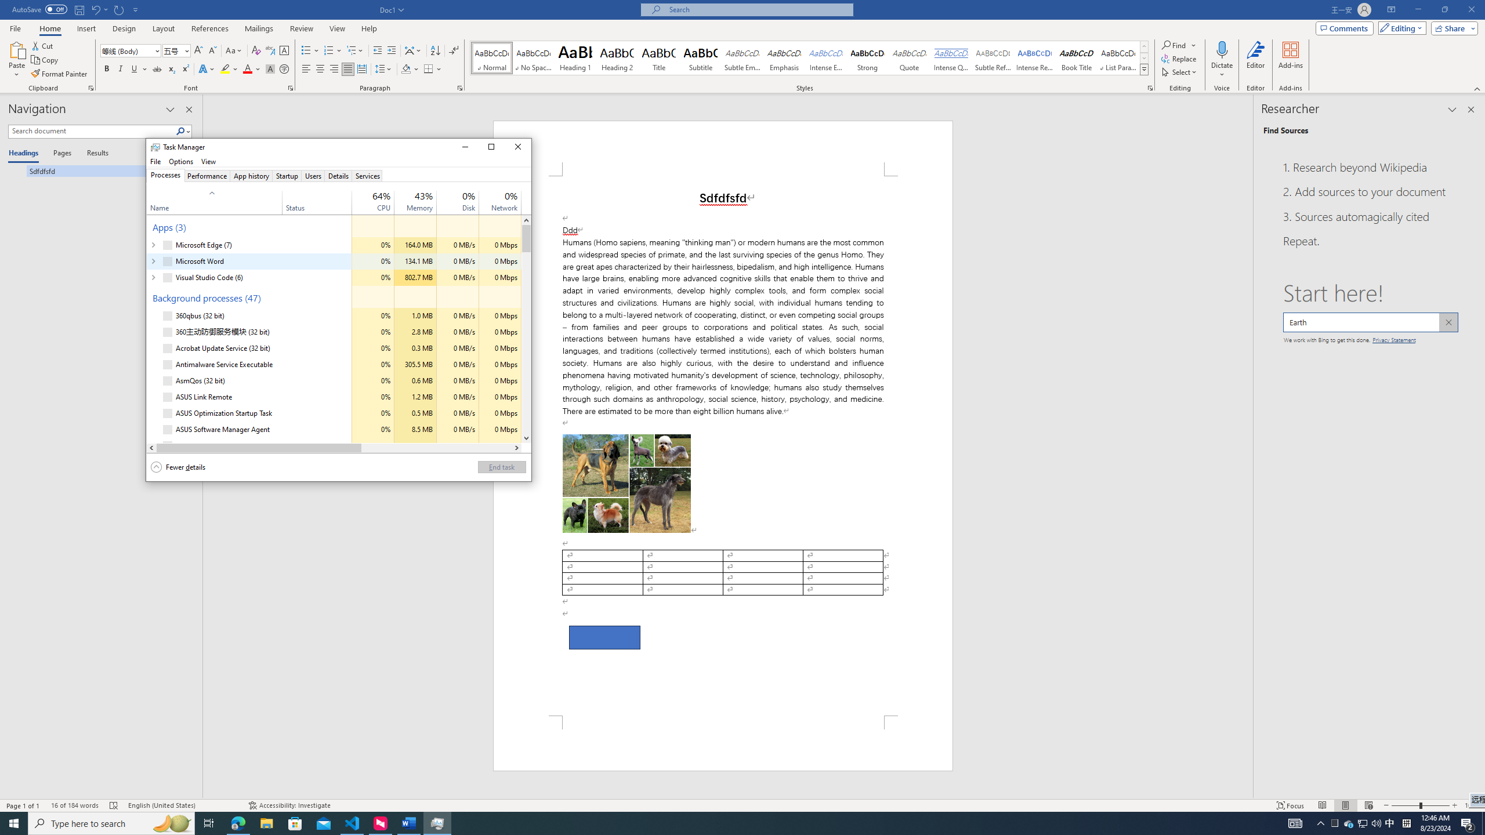 The height and width of the screenshot is (835, 1485). What do you see at coordinates (510, 195) in the screenshot?
I see `0%` at bounding box center [510, 195].